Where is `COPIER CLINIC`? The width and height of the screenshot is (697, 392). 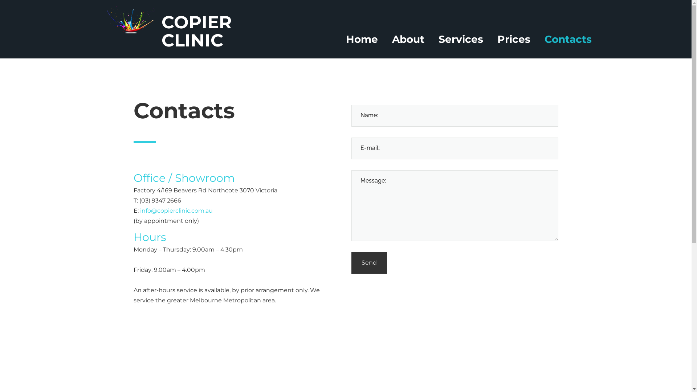 COPIER CLINIC is located at coordinates (197, 31).